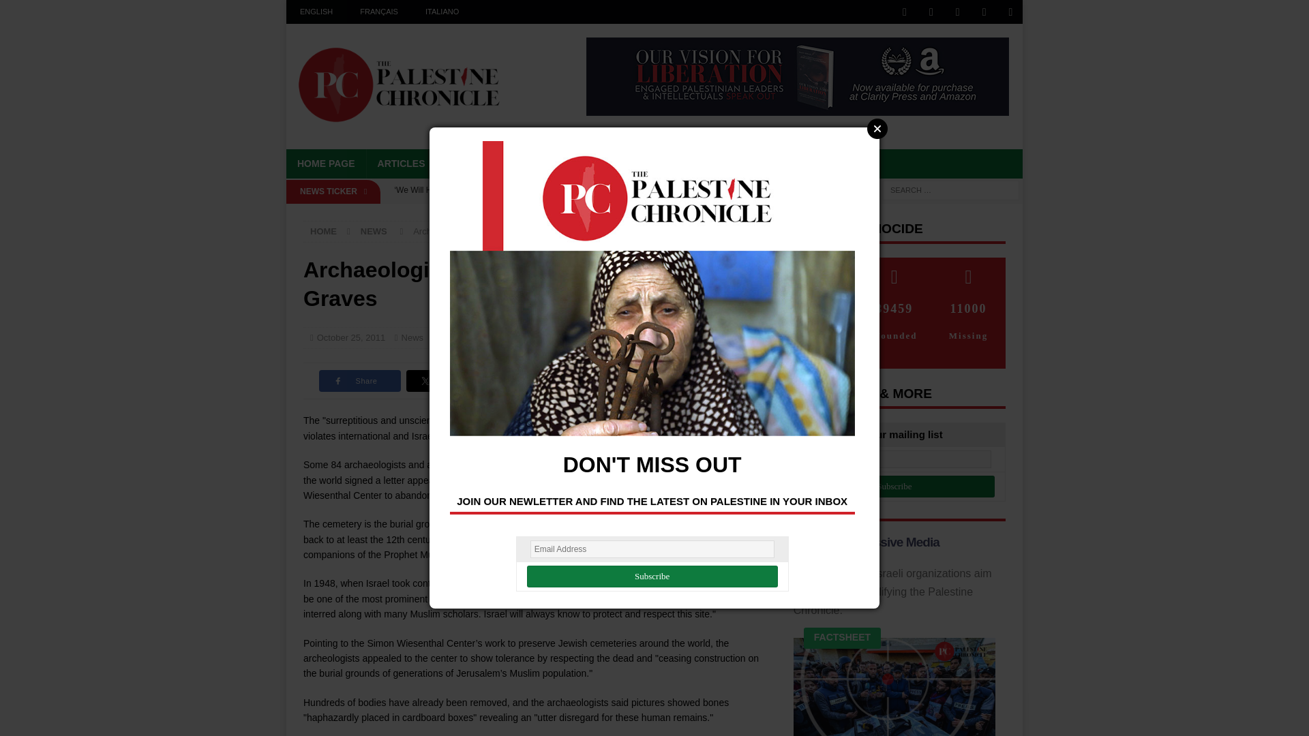 The height and width of the screenshot is (736, 1309). What do you see at coordinates (566, 164) in the screenshot?
I see `VIDEOS` at bounding box center [566, 164].